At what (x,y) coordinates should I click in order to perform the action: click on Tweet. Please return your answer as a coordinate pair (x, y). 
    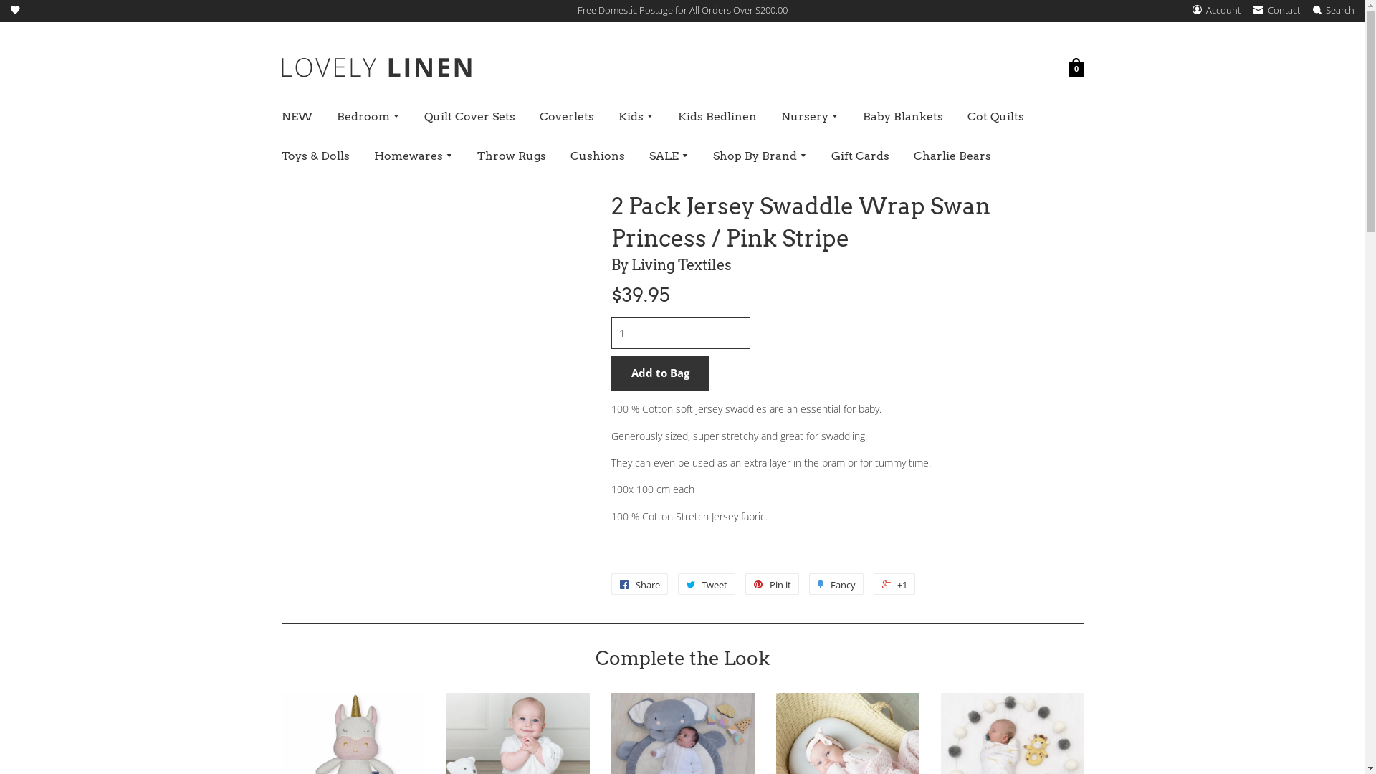
    Looking at the image, I should click on (707, 584).